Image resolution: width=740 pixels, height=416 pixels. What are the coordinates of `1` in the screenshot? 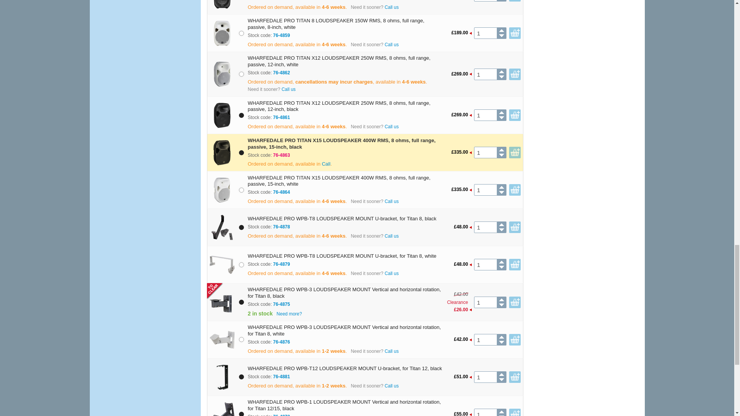 It's located at (485, 33).